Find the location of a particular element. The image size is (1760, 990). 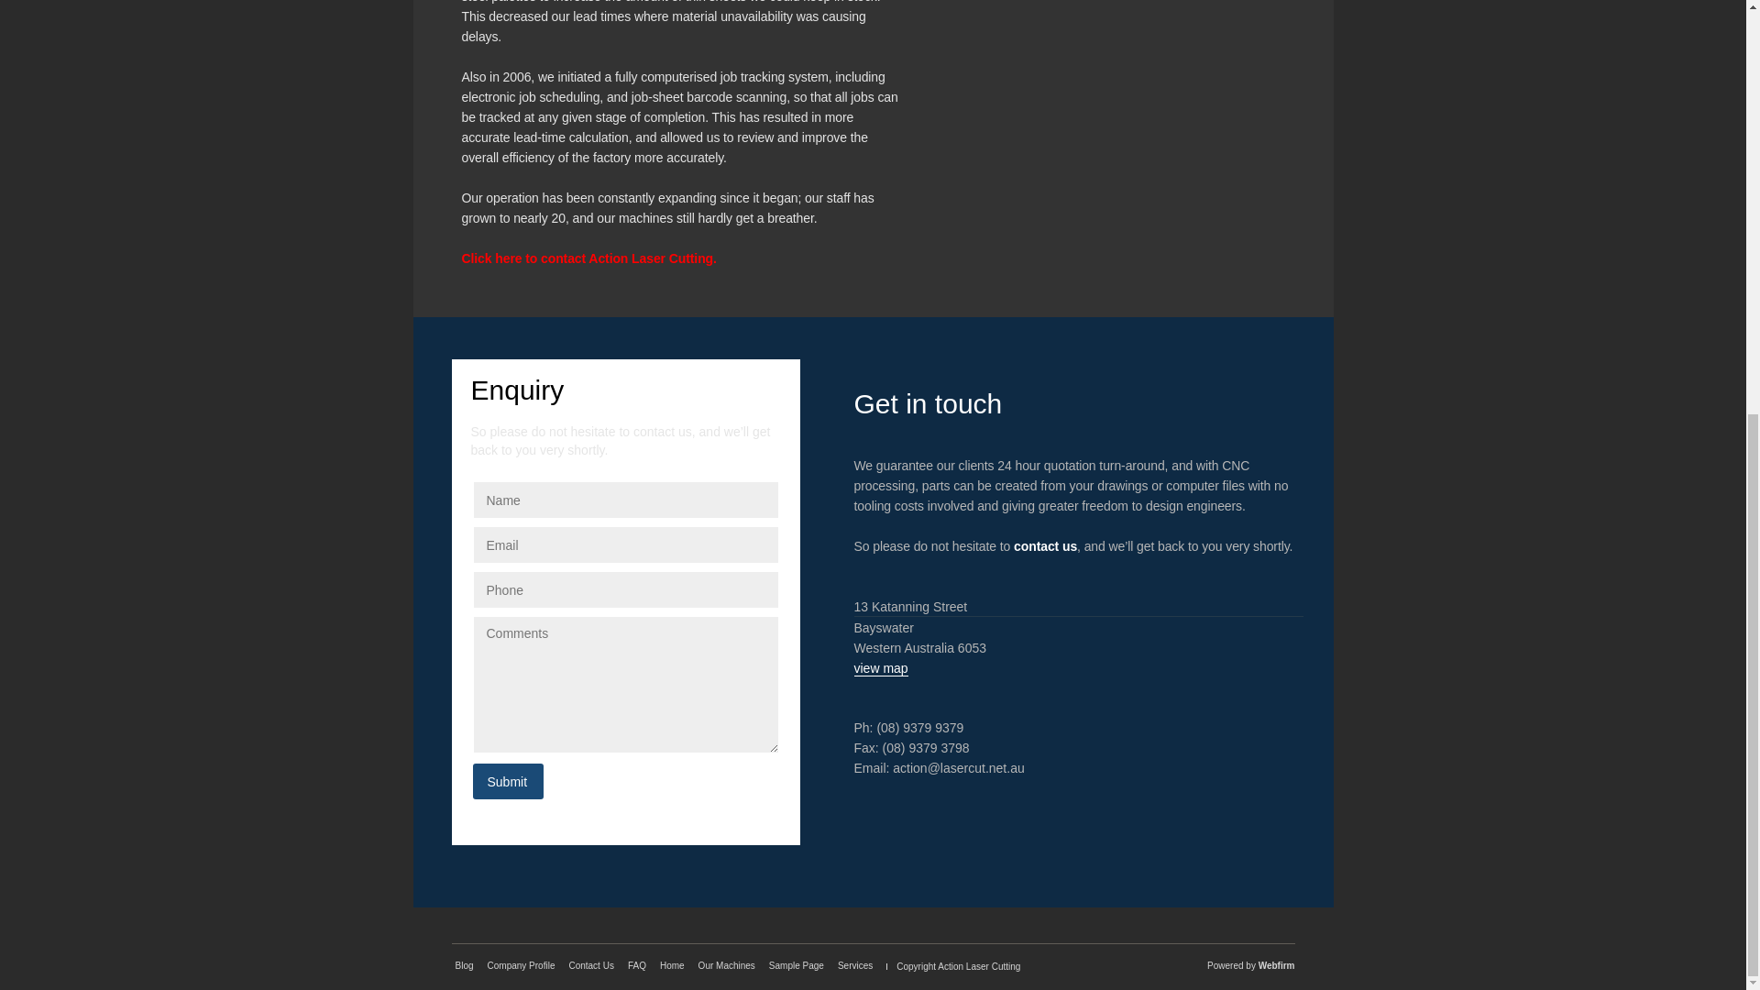

Company Profile is located at coordinates (521, 965).